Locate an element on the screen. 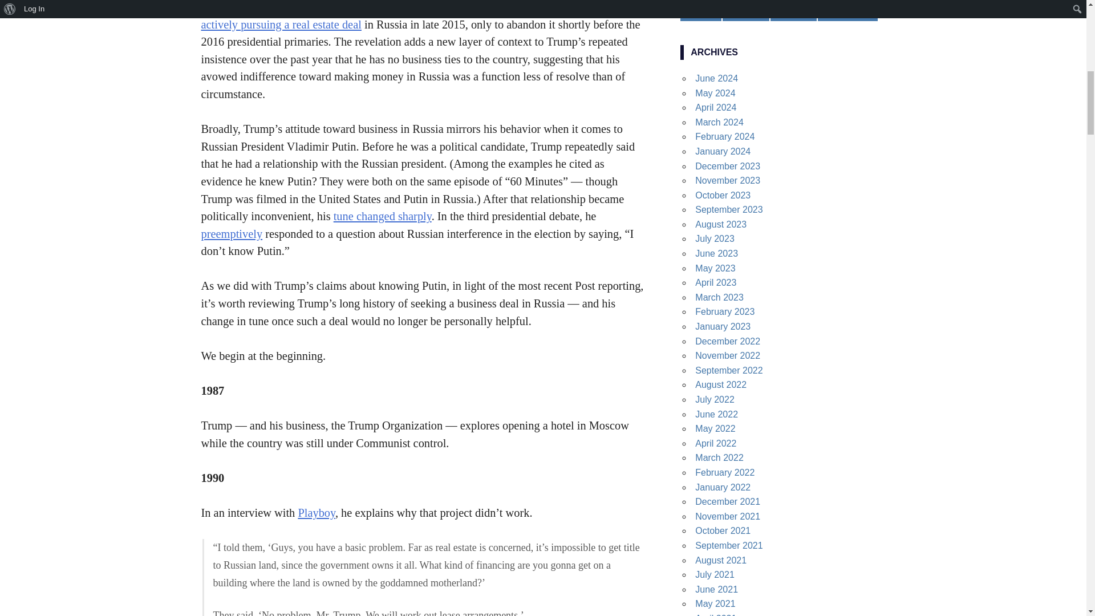 The width and height of the screenshot is (1095, 616). actively pursuing a real estate deal is located at coordinates (281, 25).